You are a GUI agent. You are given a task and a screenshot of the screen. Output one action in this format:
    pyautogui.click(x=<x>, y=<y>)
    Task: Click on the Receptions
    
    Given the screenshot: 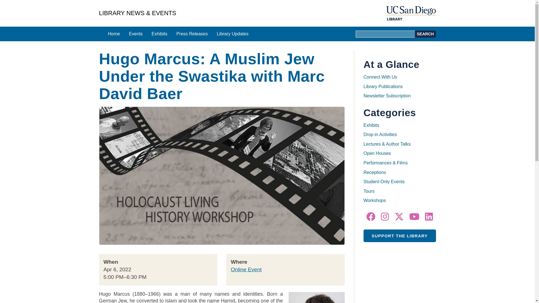 What is the action you would take?
    pyautogui.click(x=374, y=172)
    